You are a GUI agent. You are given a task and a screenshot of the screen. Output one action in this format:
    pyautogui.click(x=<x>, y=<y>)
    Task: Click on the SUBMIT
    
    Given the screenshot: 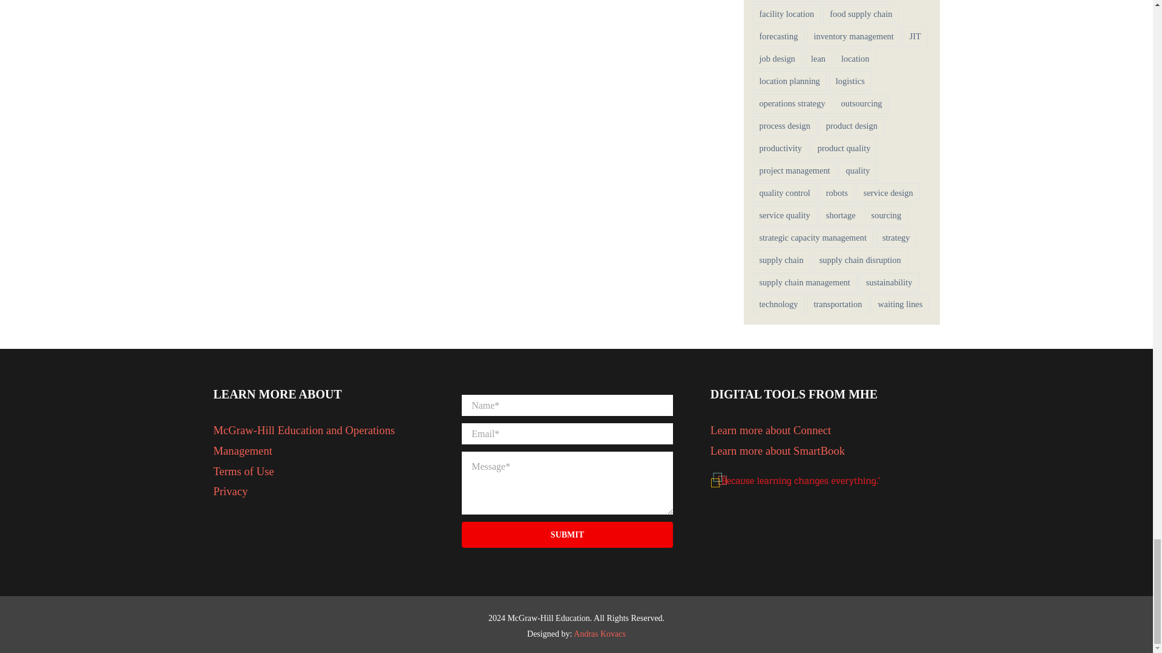 What is the action you would take?
    pyautogui.click(x=566, y=472)
    